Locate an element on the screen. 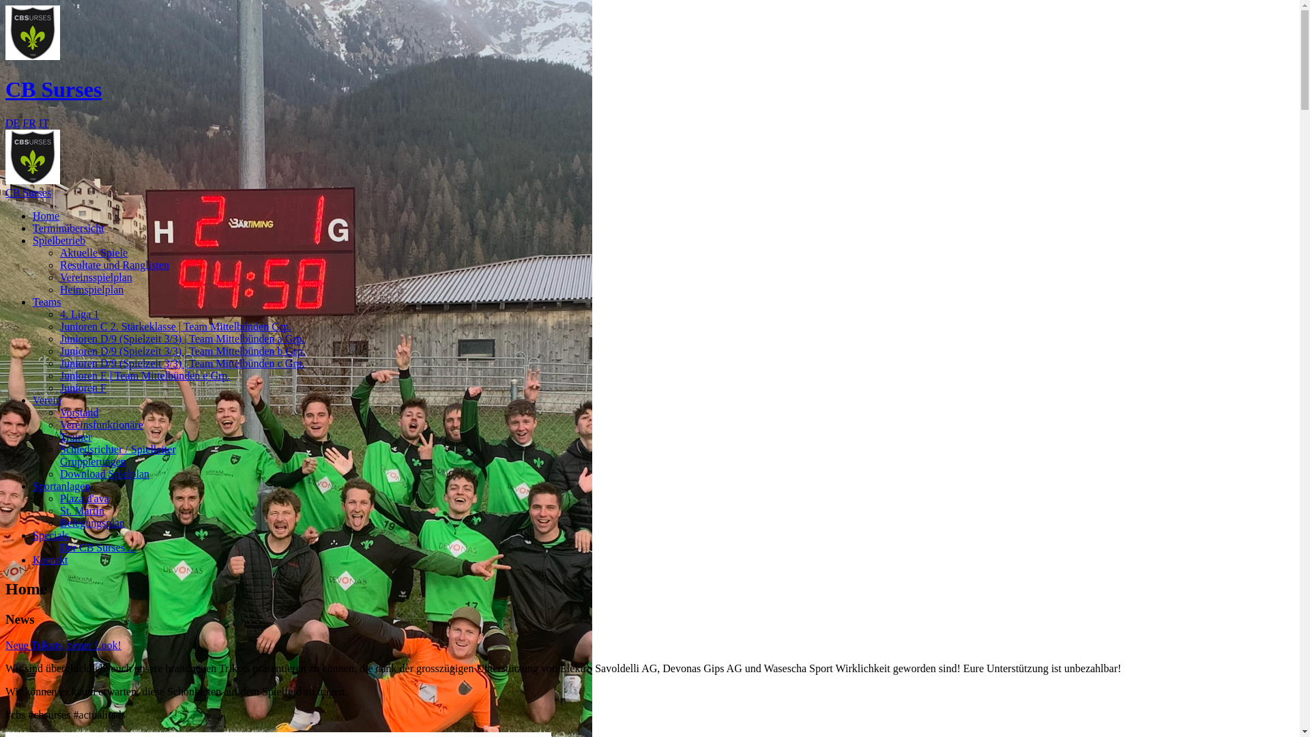 This screenshot has height=737, width=1310. 4. Liga 1 is located at coordinates (79, 314).